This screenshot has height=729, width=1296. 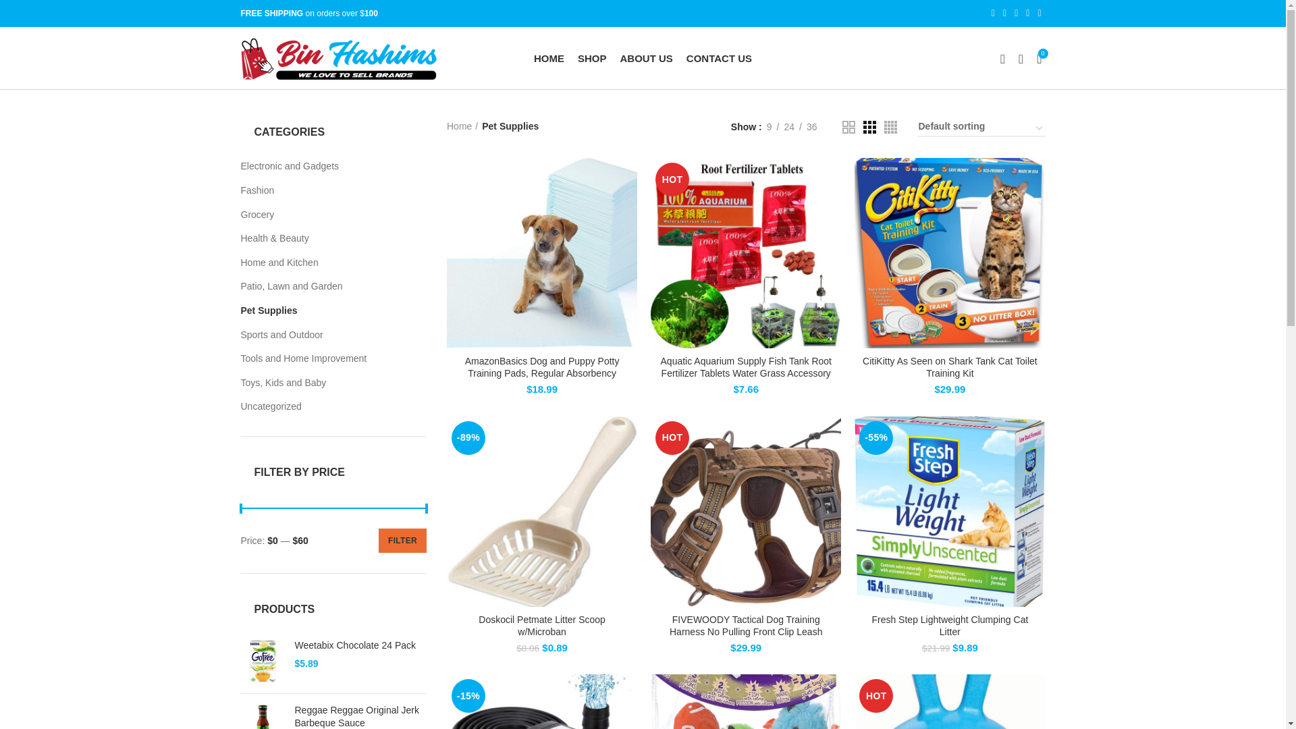 What do you see at coordinates (324, 286) in the screenshot?
I see `Patio, Lawn and Garden` at bounding box center [324, 286].